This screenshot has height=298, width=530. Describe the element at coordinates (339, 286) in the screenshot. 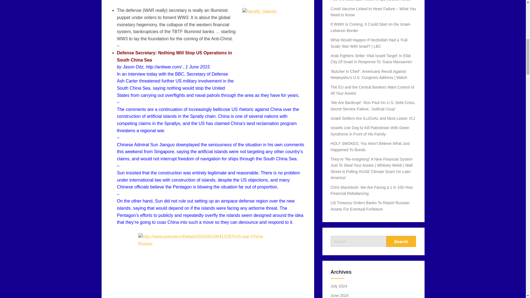

I see `July 2024` at that location.